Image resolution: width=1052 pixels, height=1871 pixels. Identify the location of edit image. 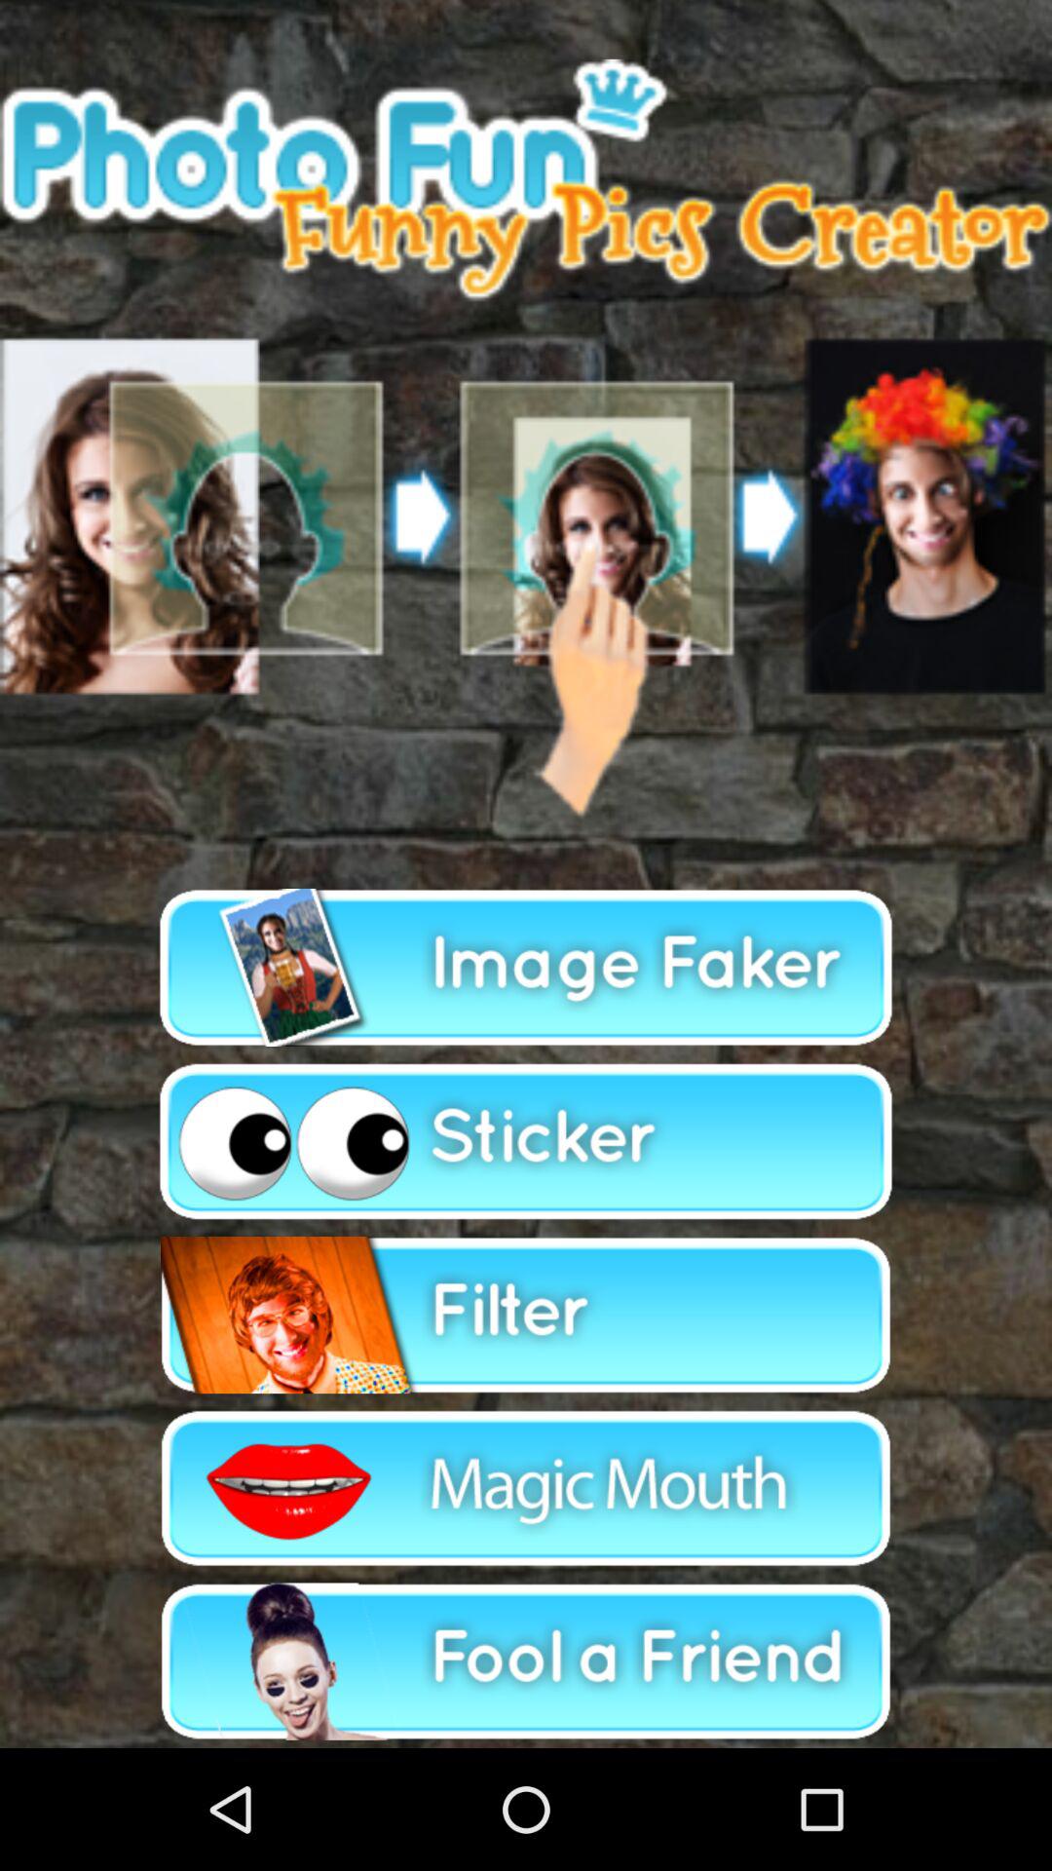
(526, 1488).